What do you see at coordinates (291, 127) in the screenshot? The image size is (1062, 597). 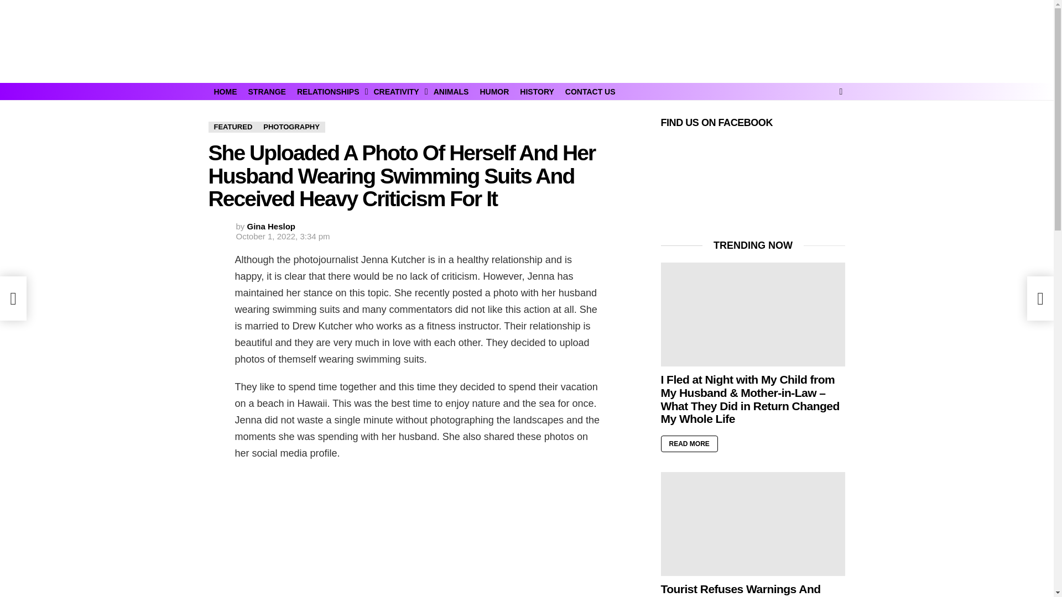 I see `PHOTOGRAPHY` at bounding box center [291, 127].